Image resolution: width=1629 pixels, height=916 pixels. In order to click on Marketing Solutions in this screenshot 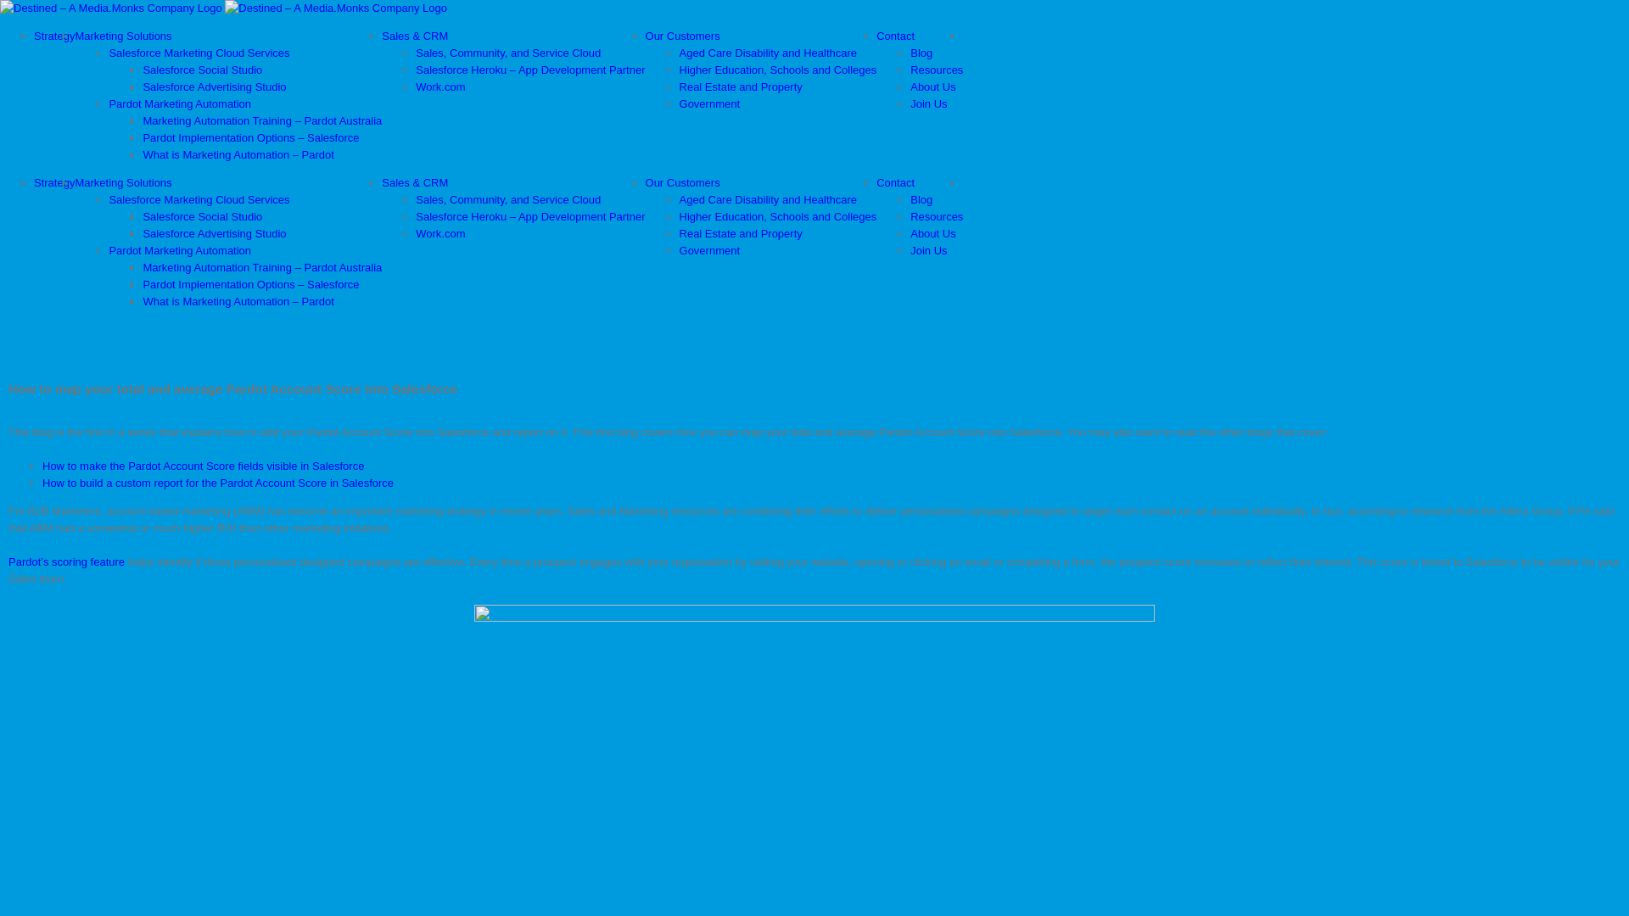, I will do `click(123, 183)`.